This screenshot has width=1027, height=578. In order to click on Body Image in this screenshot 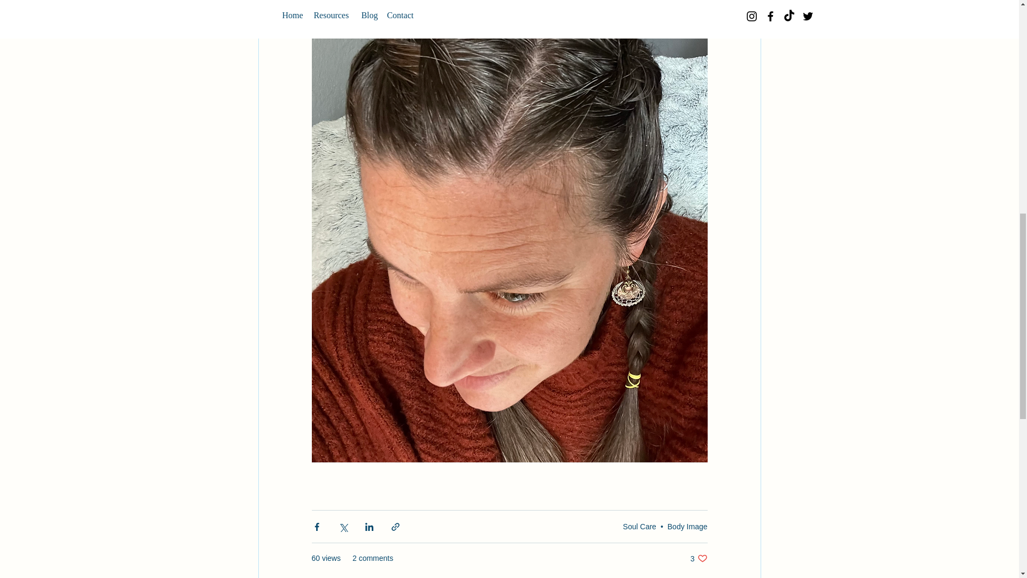, I will do `click(687, 527)`.